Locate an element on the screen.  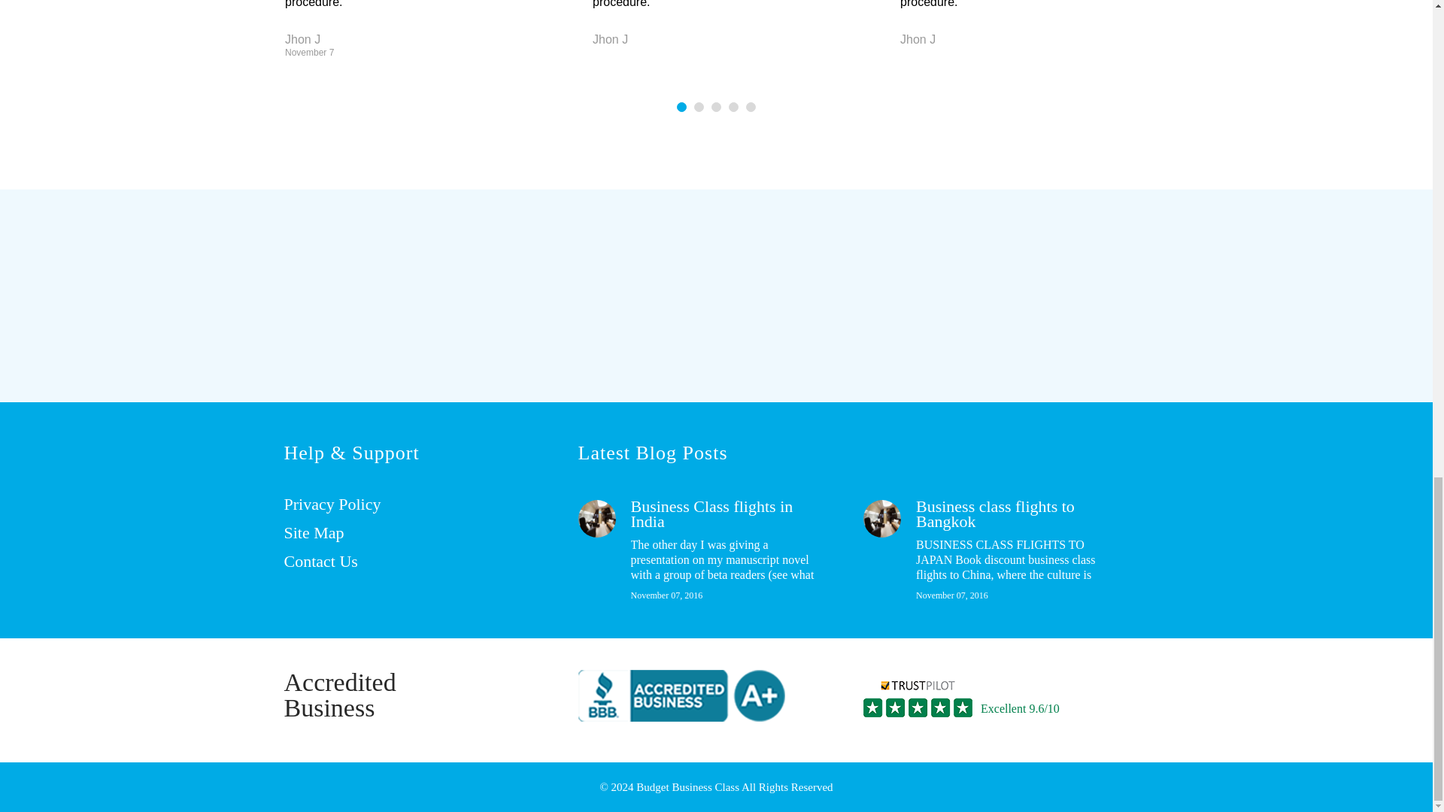
Site Map is located at coordinates (314, 532).